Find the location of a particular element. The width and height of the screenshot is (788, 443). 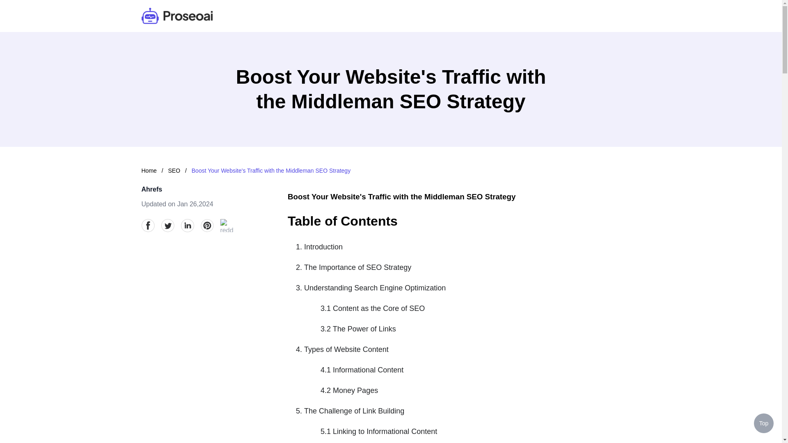

SEO is located at coordinates (175, 171).